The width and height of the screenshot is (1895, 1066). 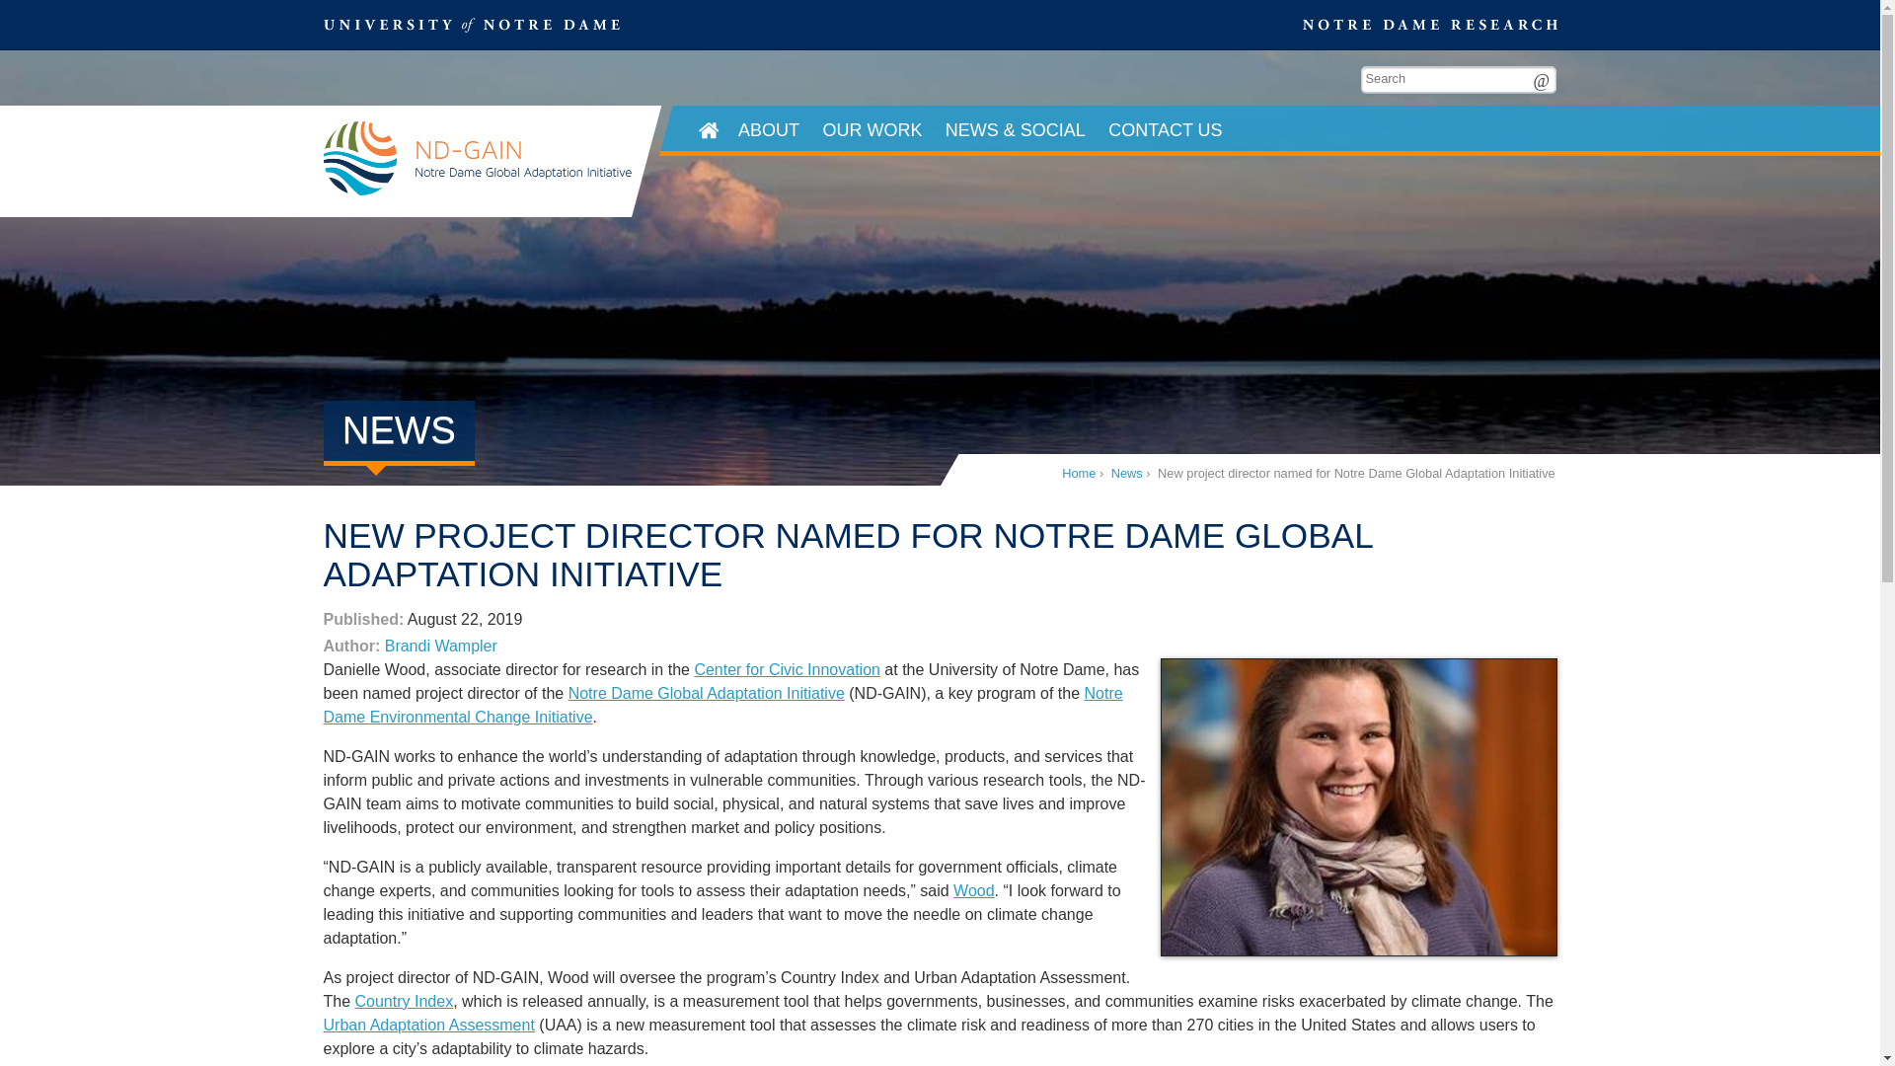 I want to click on Notre Dame Global Adaptation Initiative, so click(x=707, y=693).